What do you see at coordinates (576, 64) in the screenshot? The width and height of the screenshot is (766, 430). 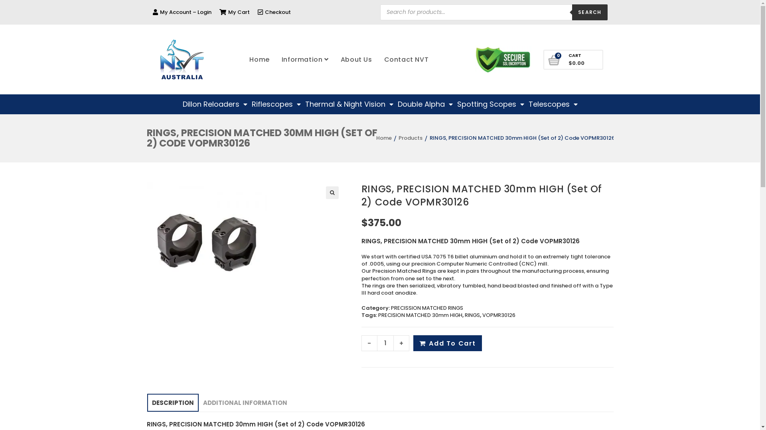 I see `15126` at bounding box center [576, 64].